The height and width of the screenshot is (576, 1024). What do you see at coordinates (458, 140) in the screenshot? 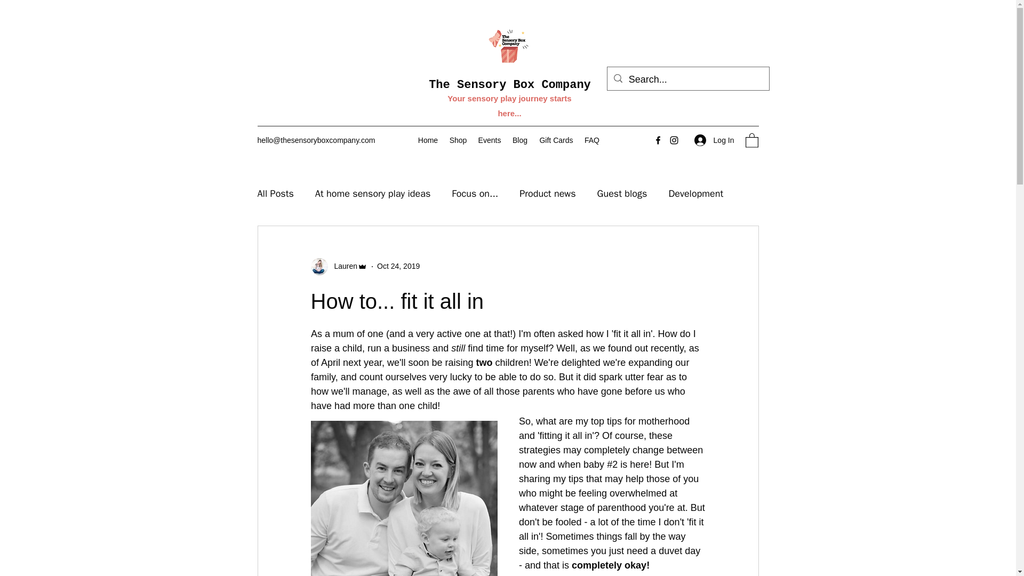
I see `Shop` at bounding box center [458, 140].